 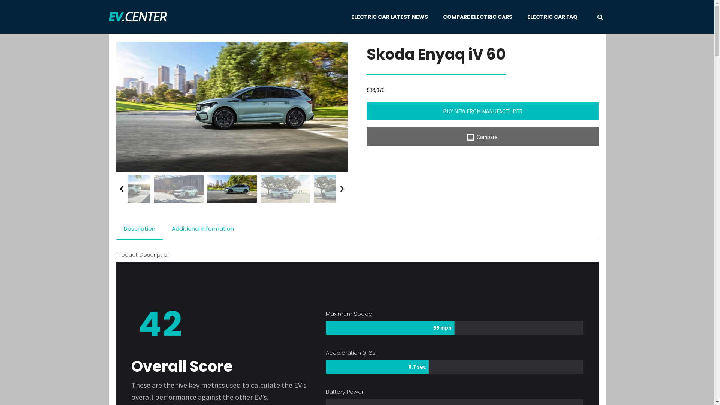 What do you see at coordinates (482, 111) in the screenshot?
I see `BUY NEW FROM MANUFACTURER` at bounding box center [482, 111].